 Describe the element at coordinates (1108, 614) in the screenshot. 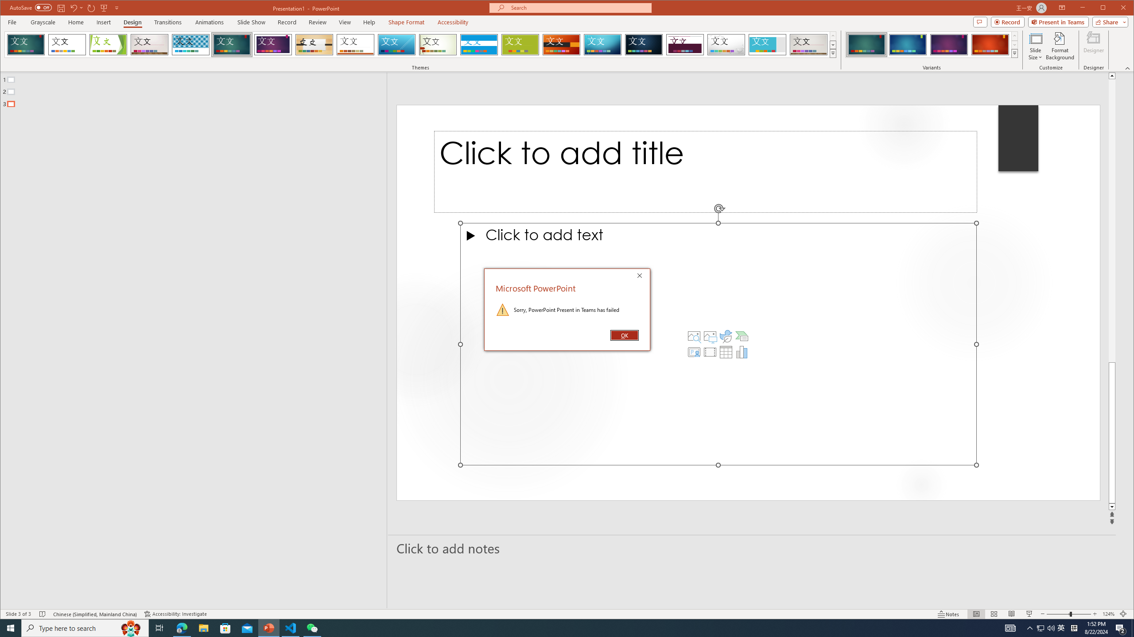

I see `Zoom 124%` at that location.